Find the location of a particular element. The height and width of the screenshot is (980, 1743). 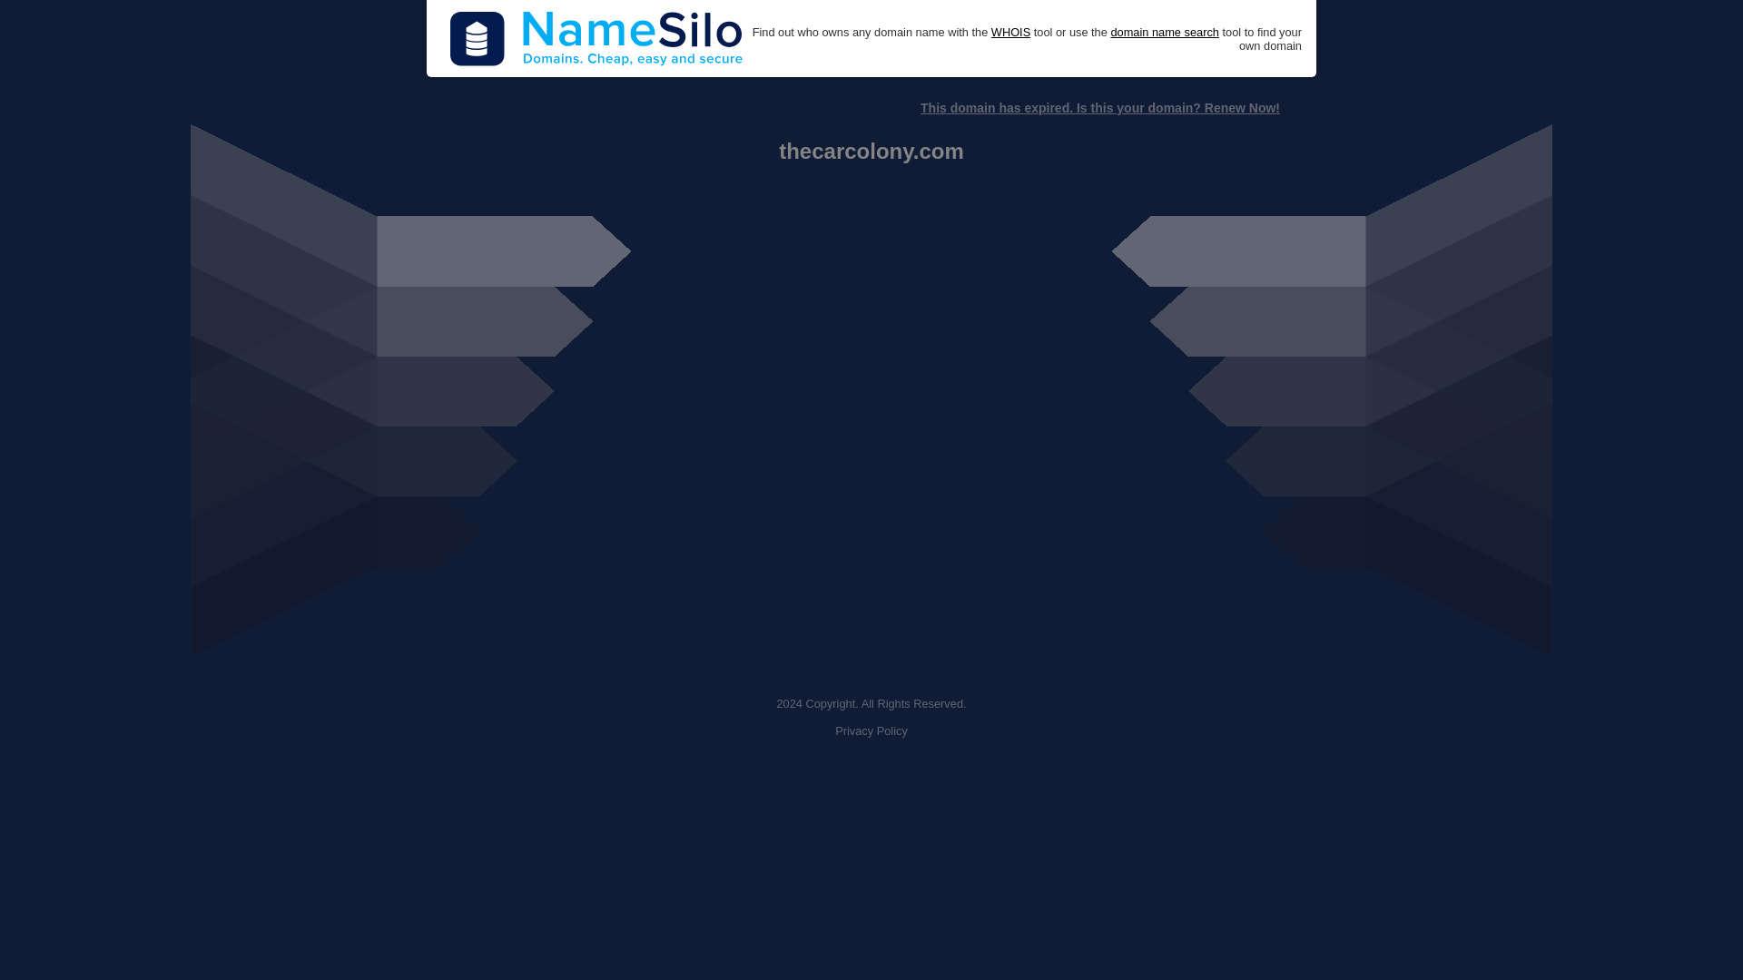

This domain has expired. Is this your domain? Renew Now! is located at coordinates (1099, 108).